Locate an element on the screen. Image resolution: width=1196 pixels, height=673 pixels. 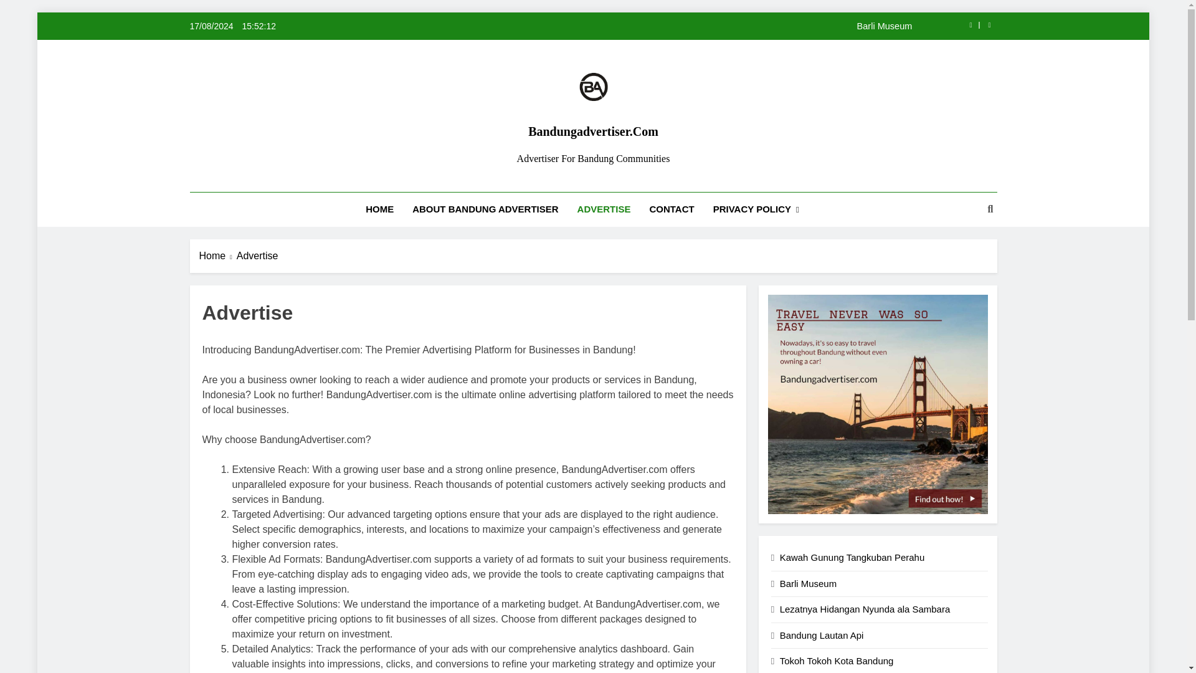
Barli Museum is located at coordinates (672, 26).